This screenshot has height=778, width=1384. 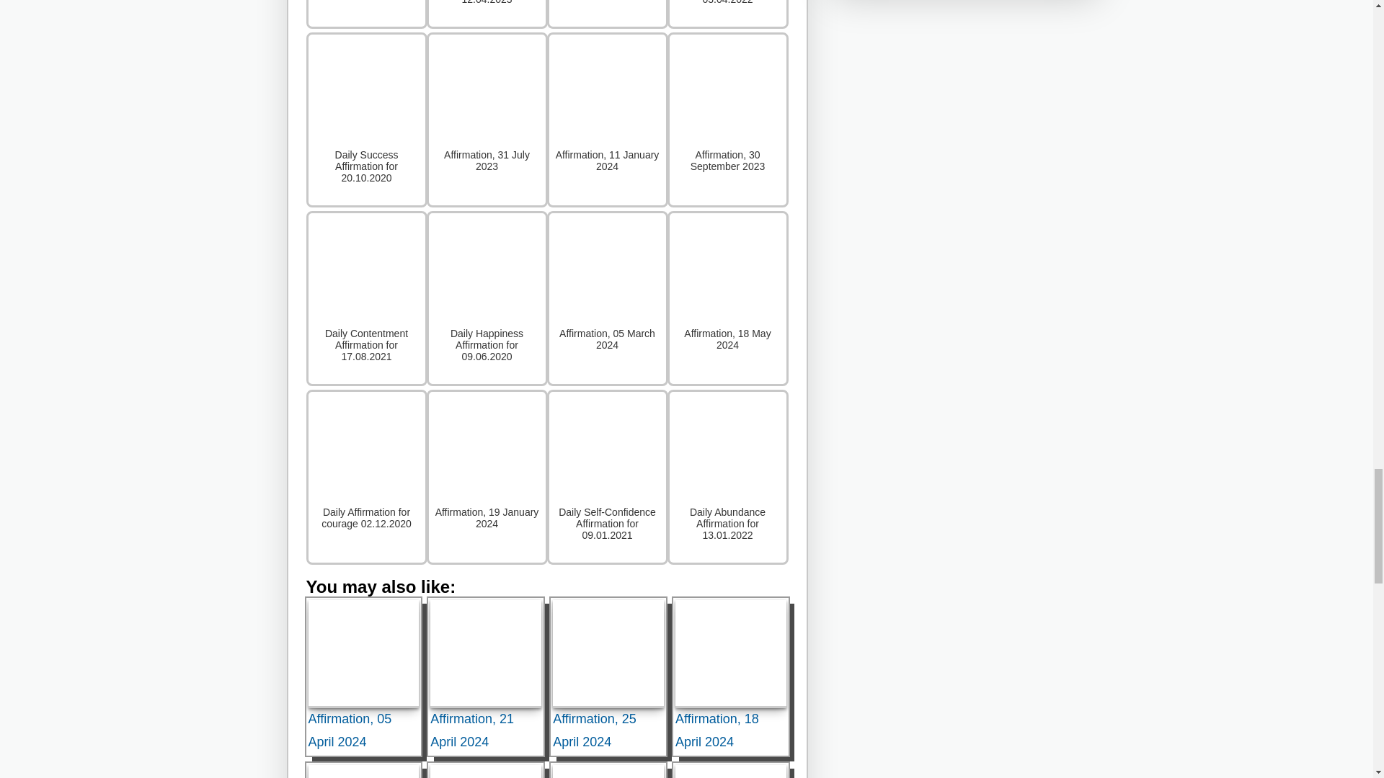 What do you see at coordinates (363, 771) in the screenshot?
I see `Affirmation, 22 April 2024` at bounding box center [363, 771].